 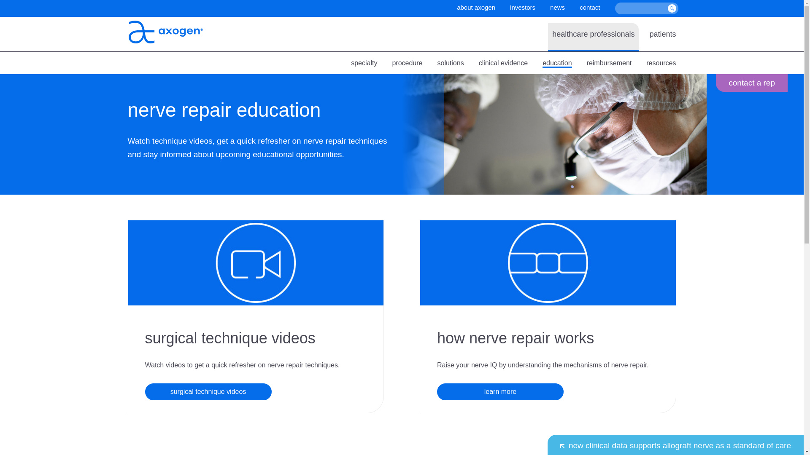 I want to click on news, so click(x=557, y=7).